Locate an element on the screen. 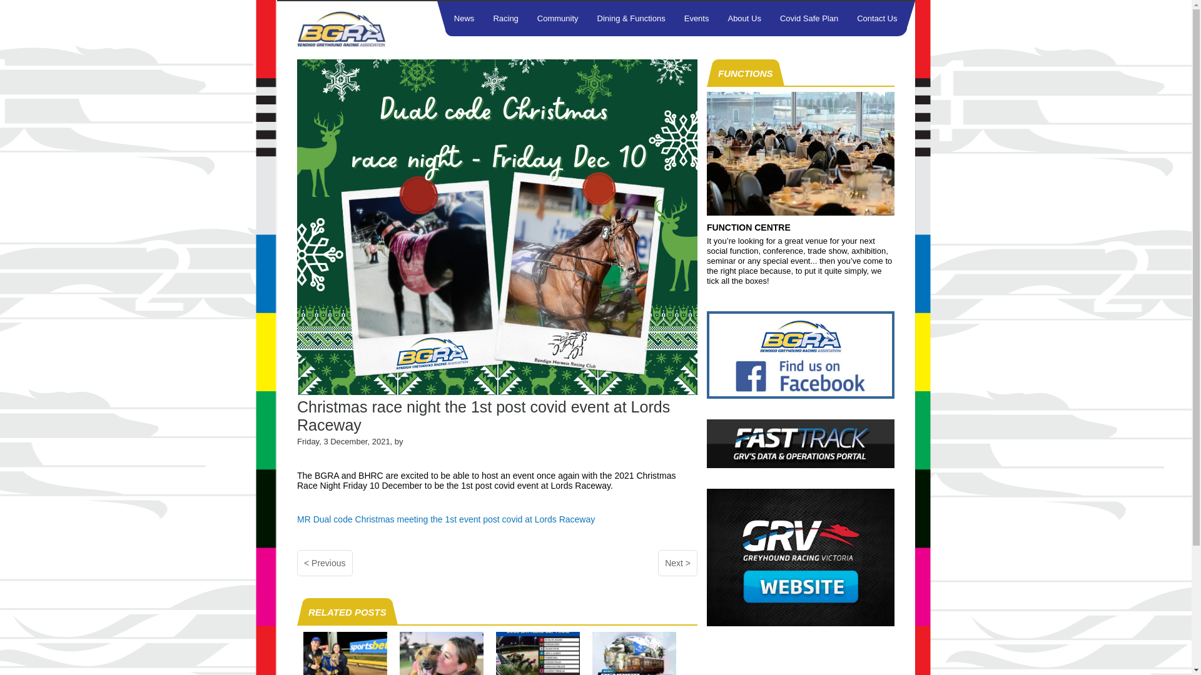 Image resolution: width=1201 pixels, height=675 pixels. < Previous is located at coordinates (325, 563).